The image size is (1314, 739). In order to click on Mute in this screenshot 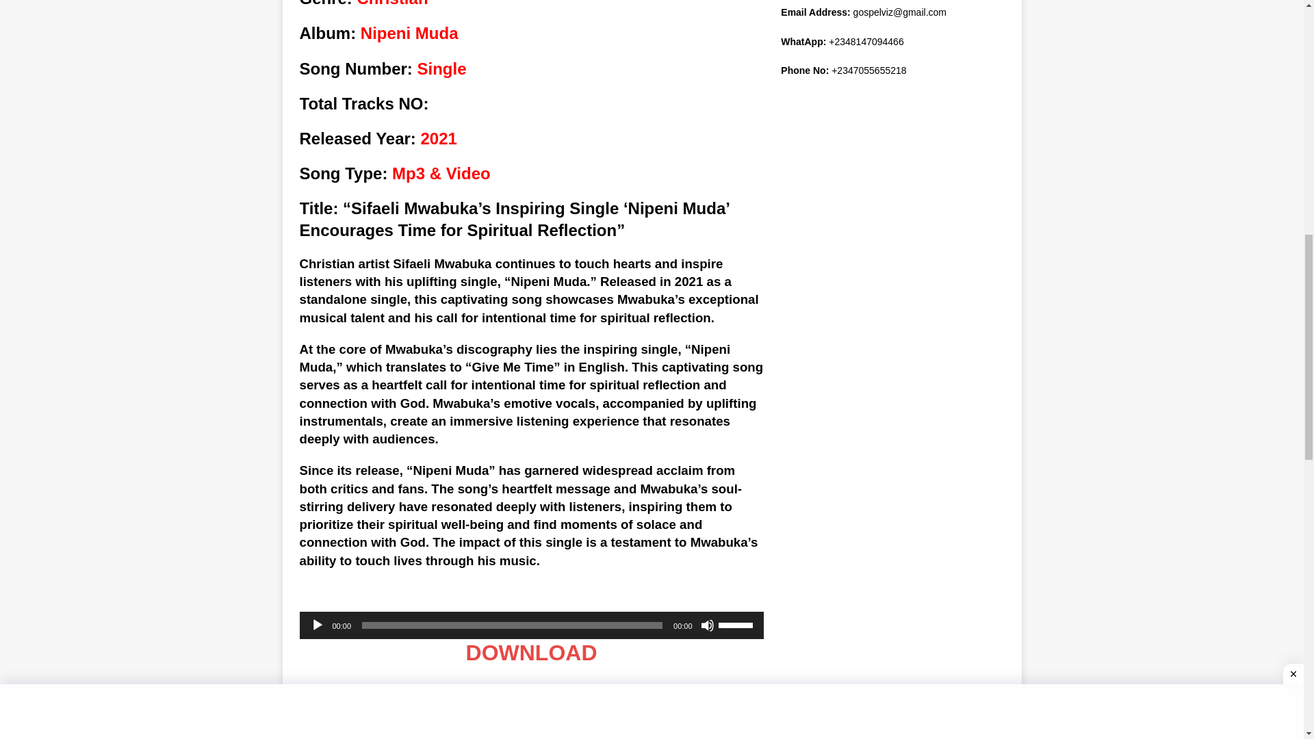, I will do `click(708, 625)`.